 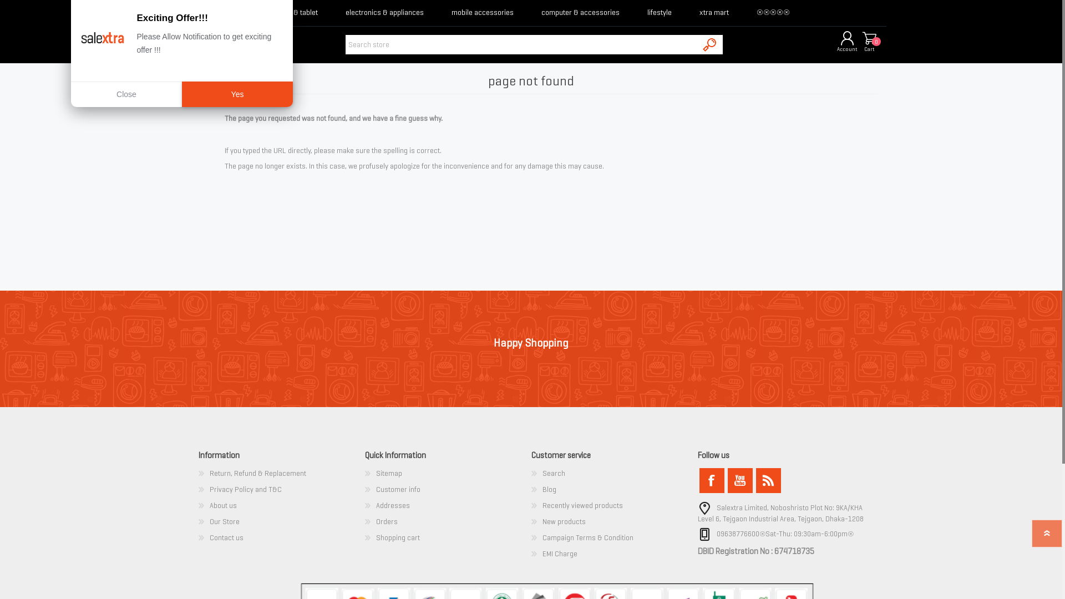 I want to click on EMI Charge, so click(x=560, y=554).